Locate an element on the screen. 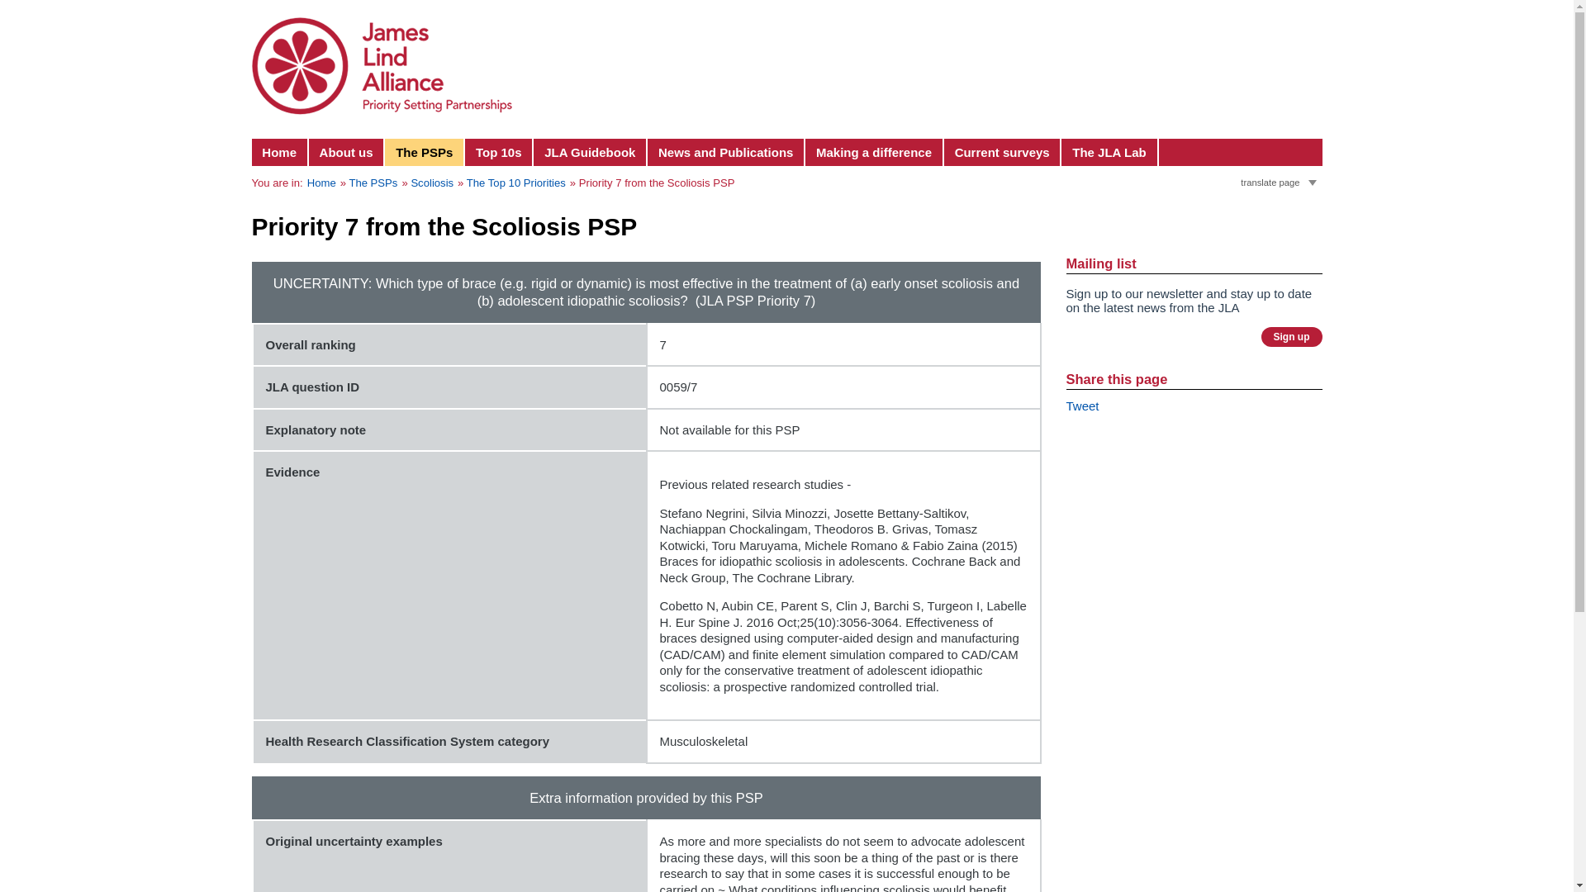 The width and height of the screenshot is (1586, 892). The PSPs is located at coordinates (373, 182).